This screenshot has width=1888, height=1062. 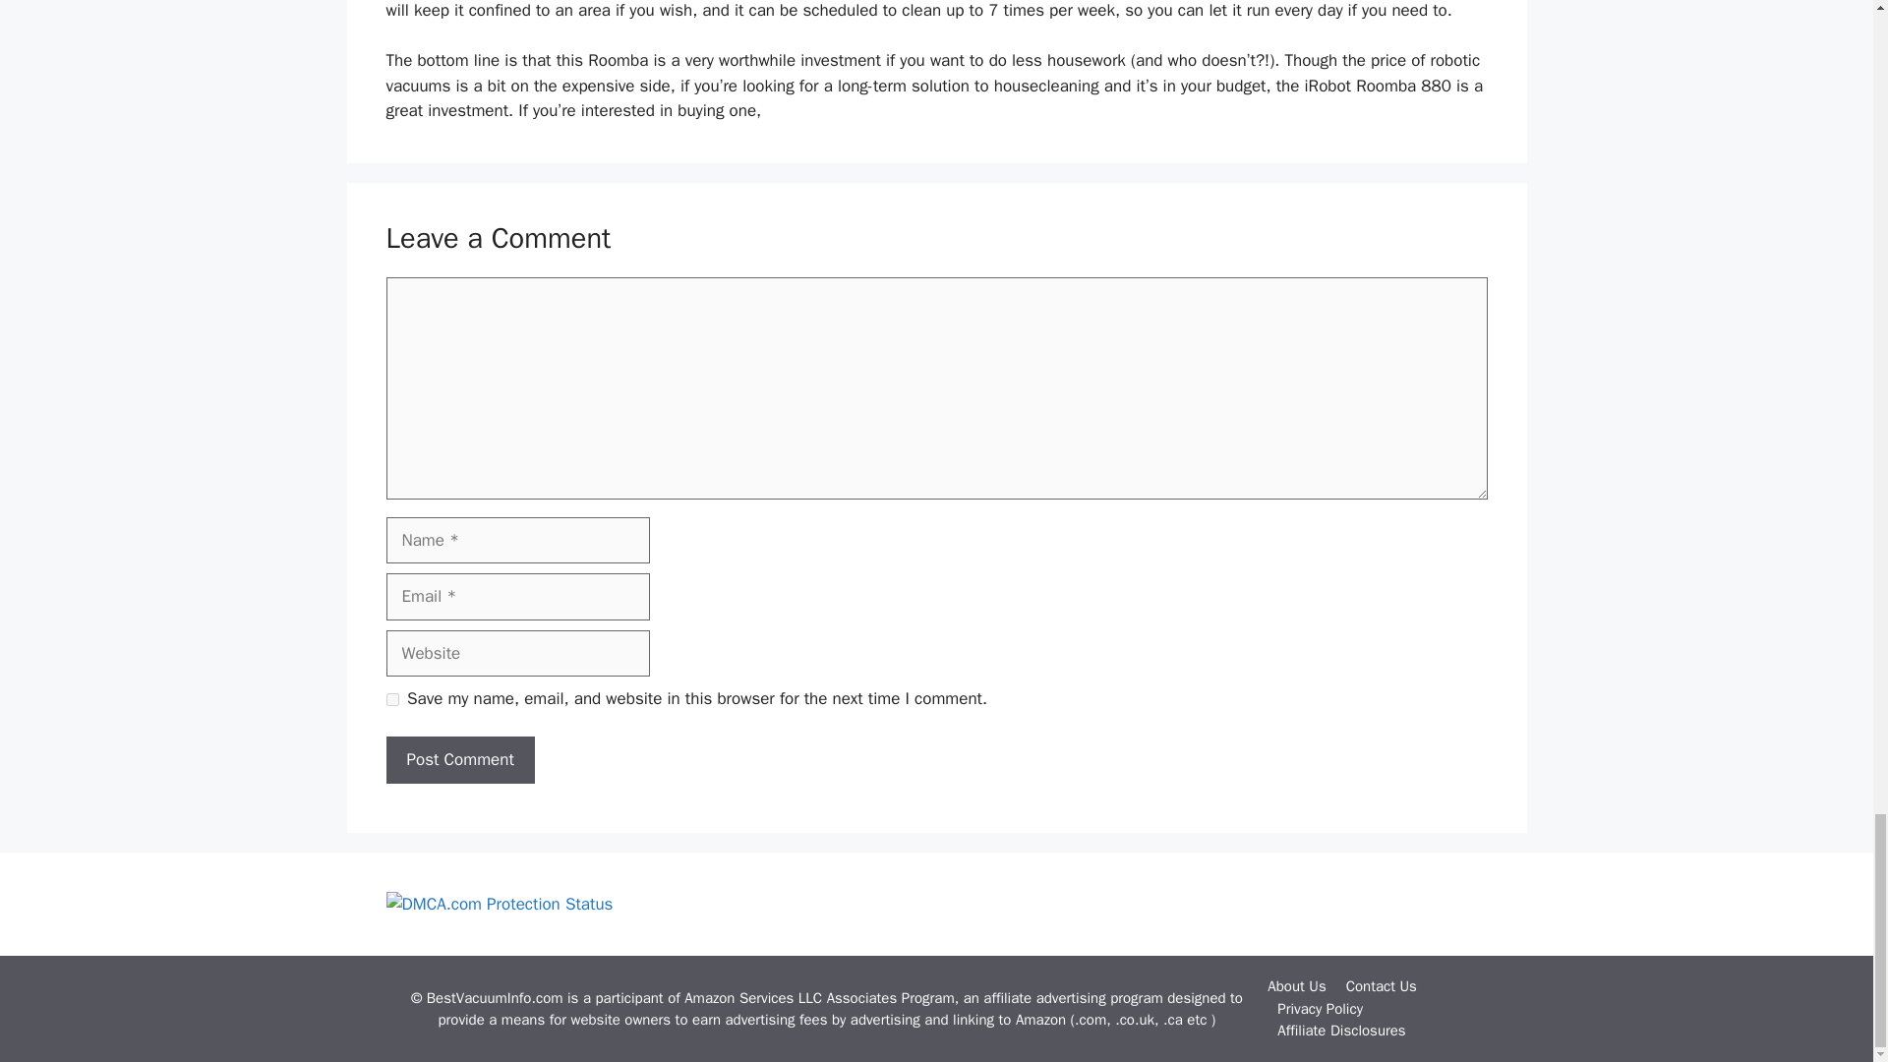 What do you see at coordinates (1320, 1009) in the screenshot?
I see `Privacy Policy` at bounding box center [1320, 1009].